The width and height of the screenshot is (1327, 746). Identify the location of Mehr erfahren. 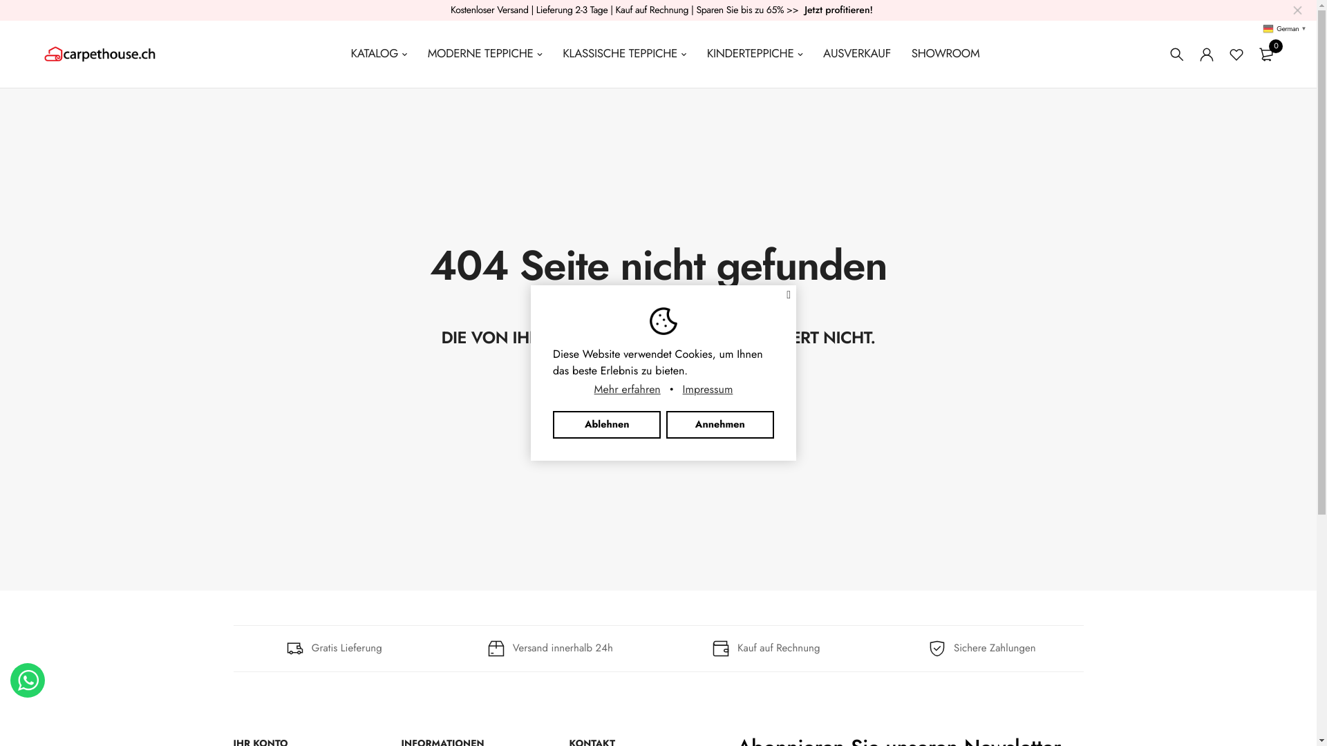
(628, 390).